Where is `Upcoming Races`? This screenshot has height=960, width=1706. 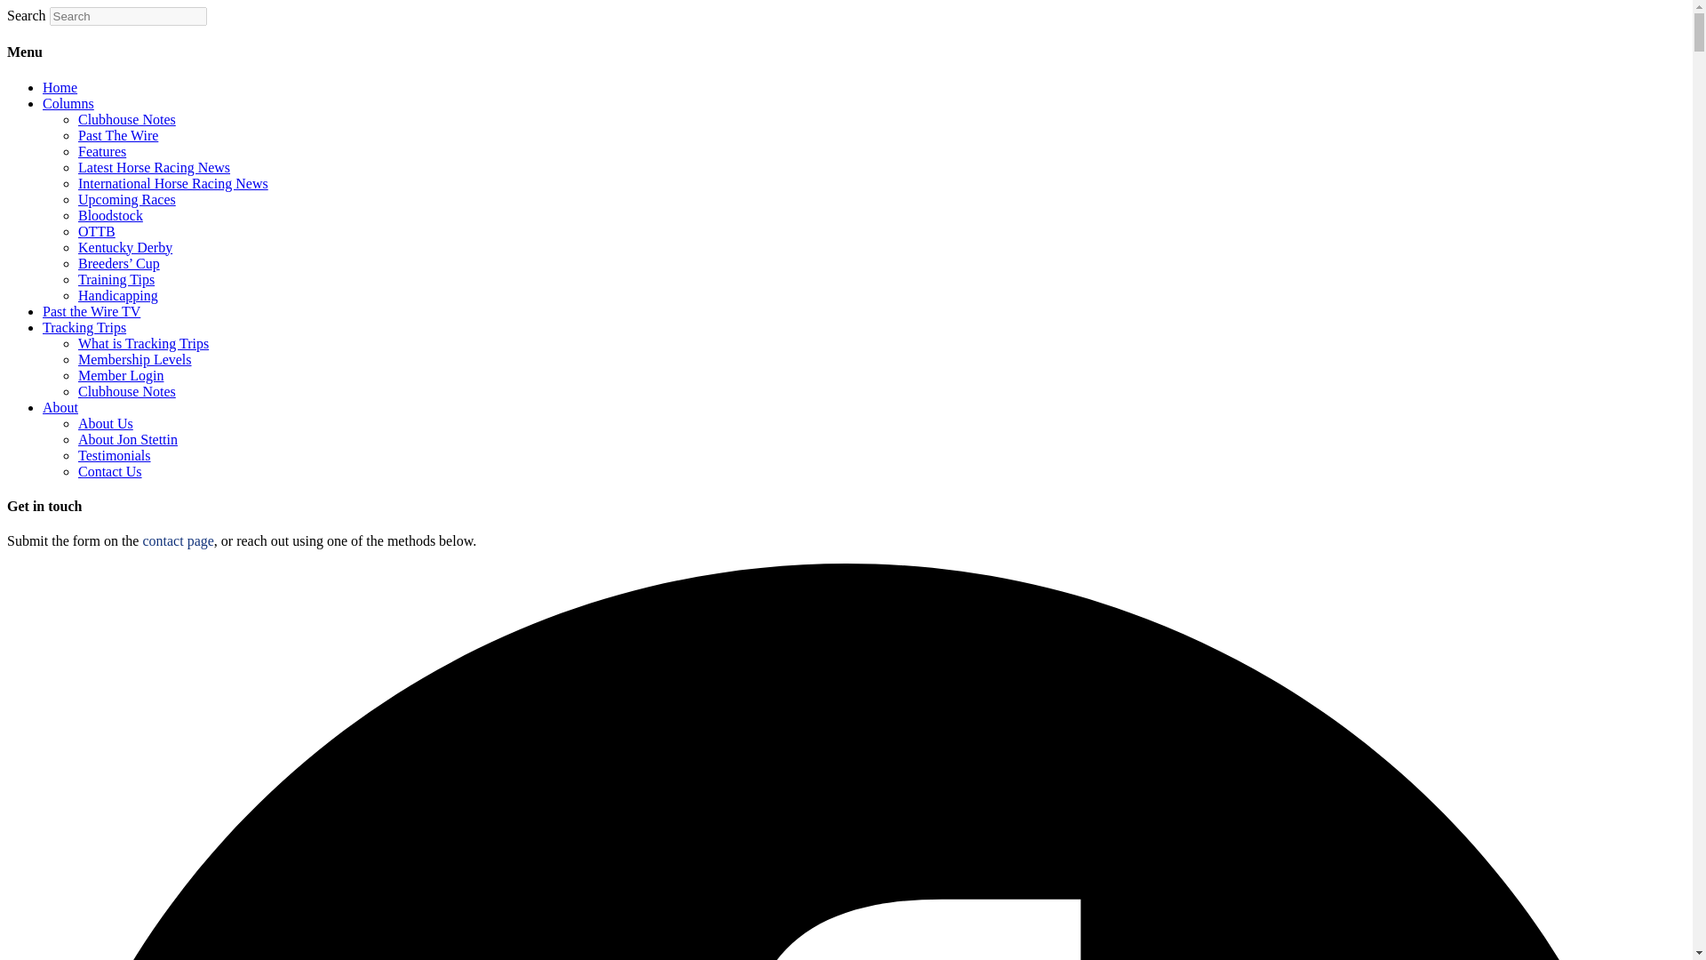
Upcoming Races is located at coordinates (126, 199).